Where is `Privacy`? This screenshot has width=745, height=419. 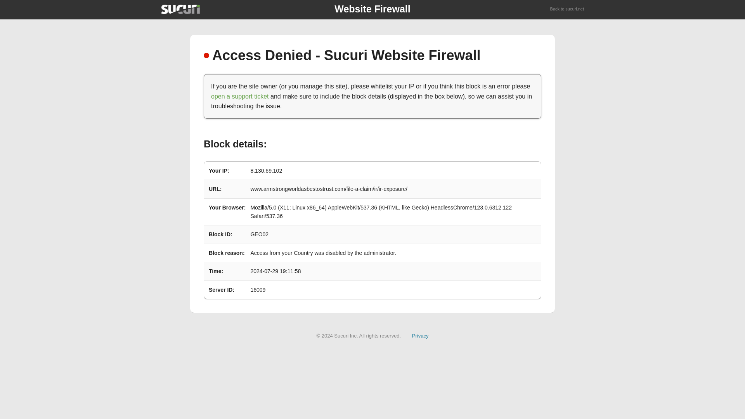 Privacy is located at coordinates (420, 335).